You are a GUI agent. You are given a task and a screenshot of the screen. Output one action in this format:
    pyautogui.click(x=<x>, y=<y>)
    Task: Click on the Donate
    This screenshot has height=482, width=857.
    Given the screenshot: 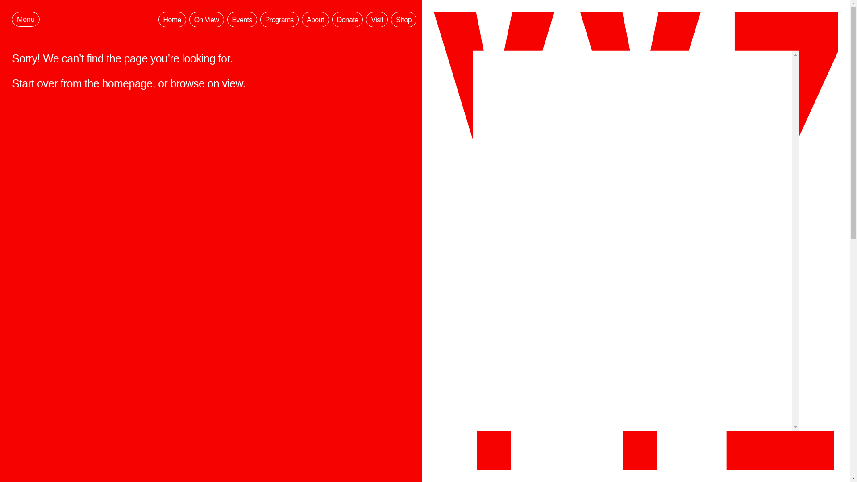 What is the action you would take?
    pyautogui.click(x=348, y=20)
    